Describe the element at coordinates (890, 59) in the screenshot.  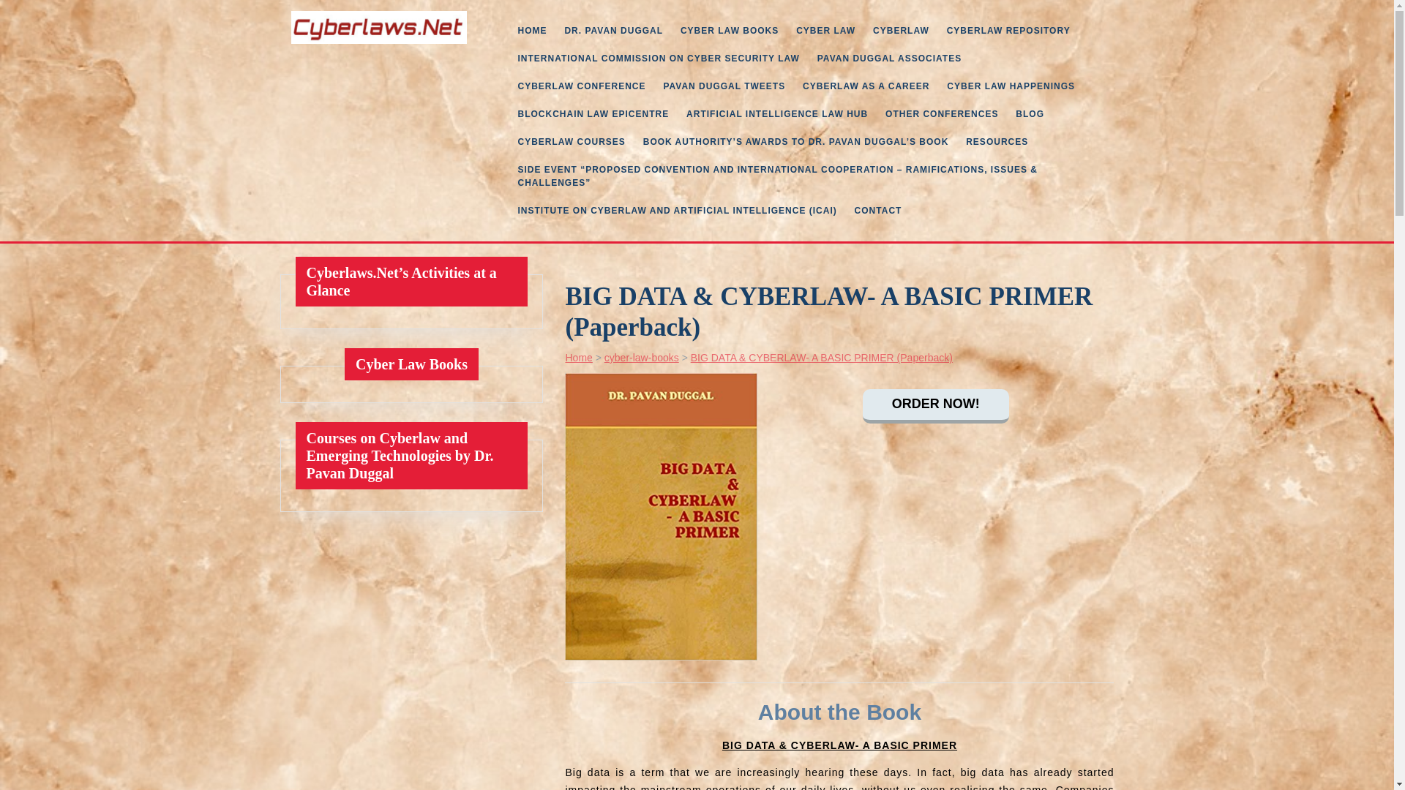
I see `PAVAN DUGGAL ASSOCIATES` at that location.